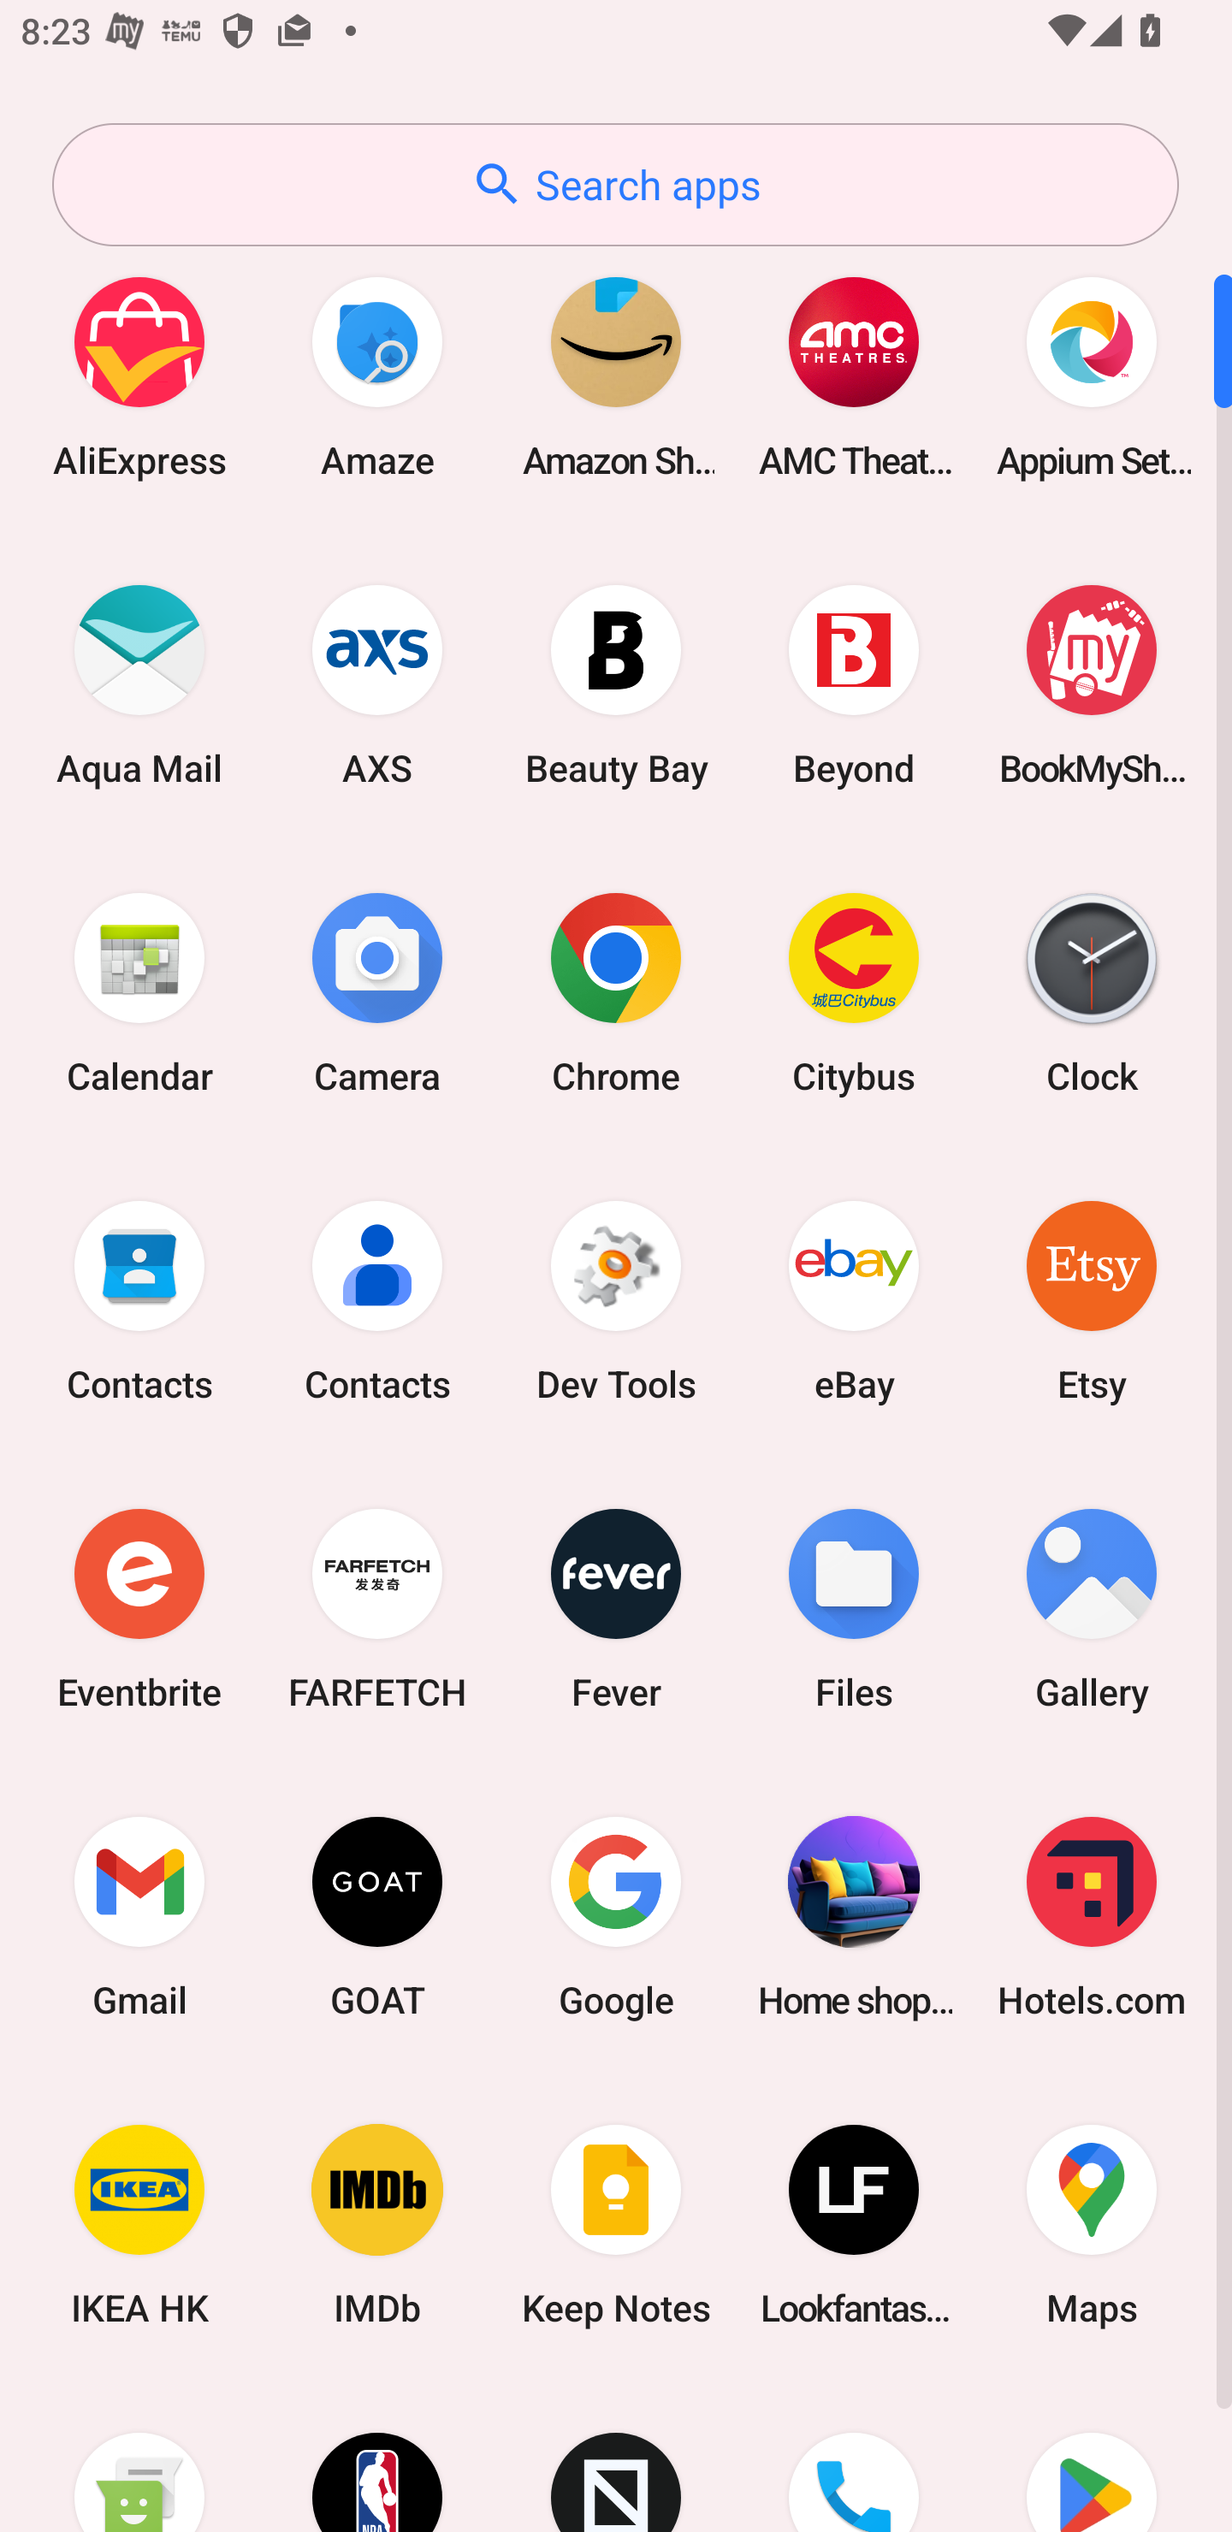 This screenshot has width=1232, height=2532. What do you see at coordinates (616, 1608) in the screenshot?
I see `Fever` at bounding box center [616, 1608].